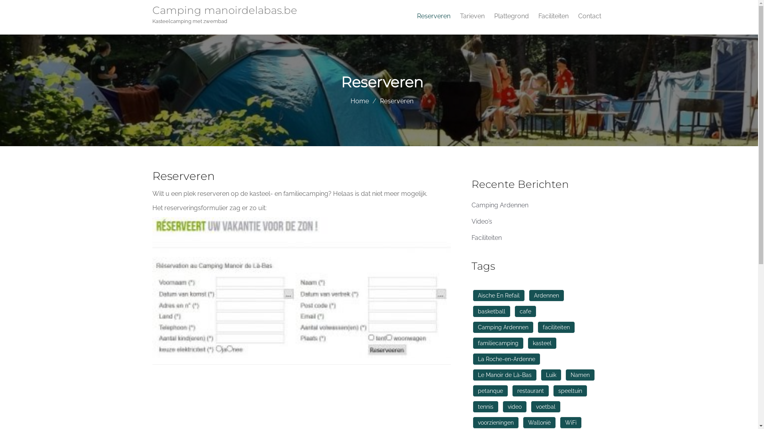  Describe the element at coordinates (530, 391) in the screenshot. I see `restaurant` at that location.